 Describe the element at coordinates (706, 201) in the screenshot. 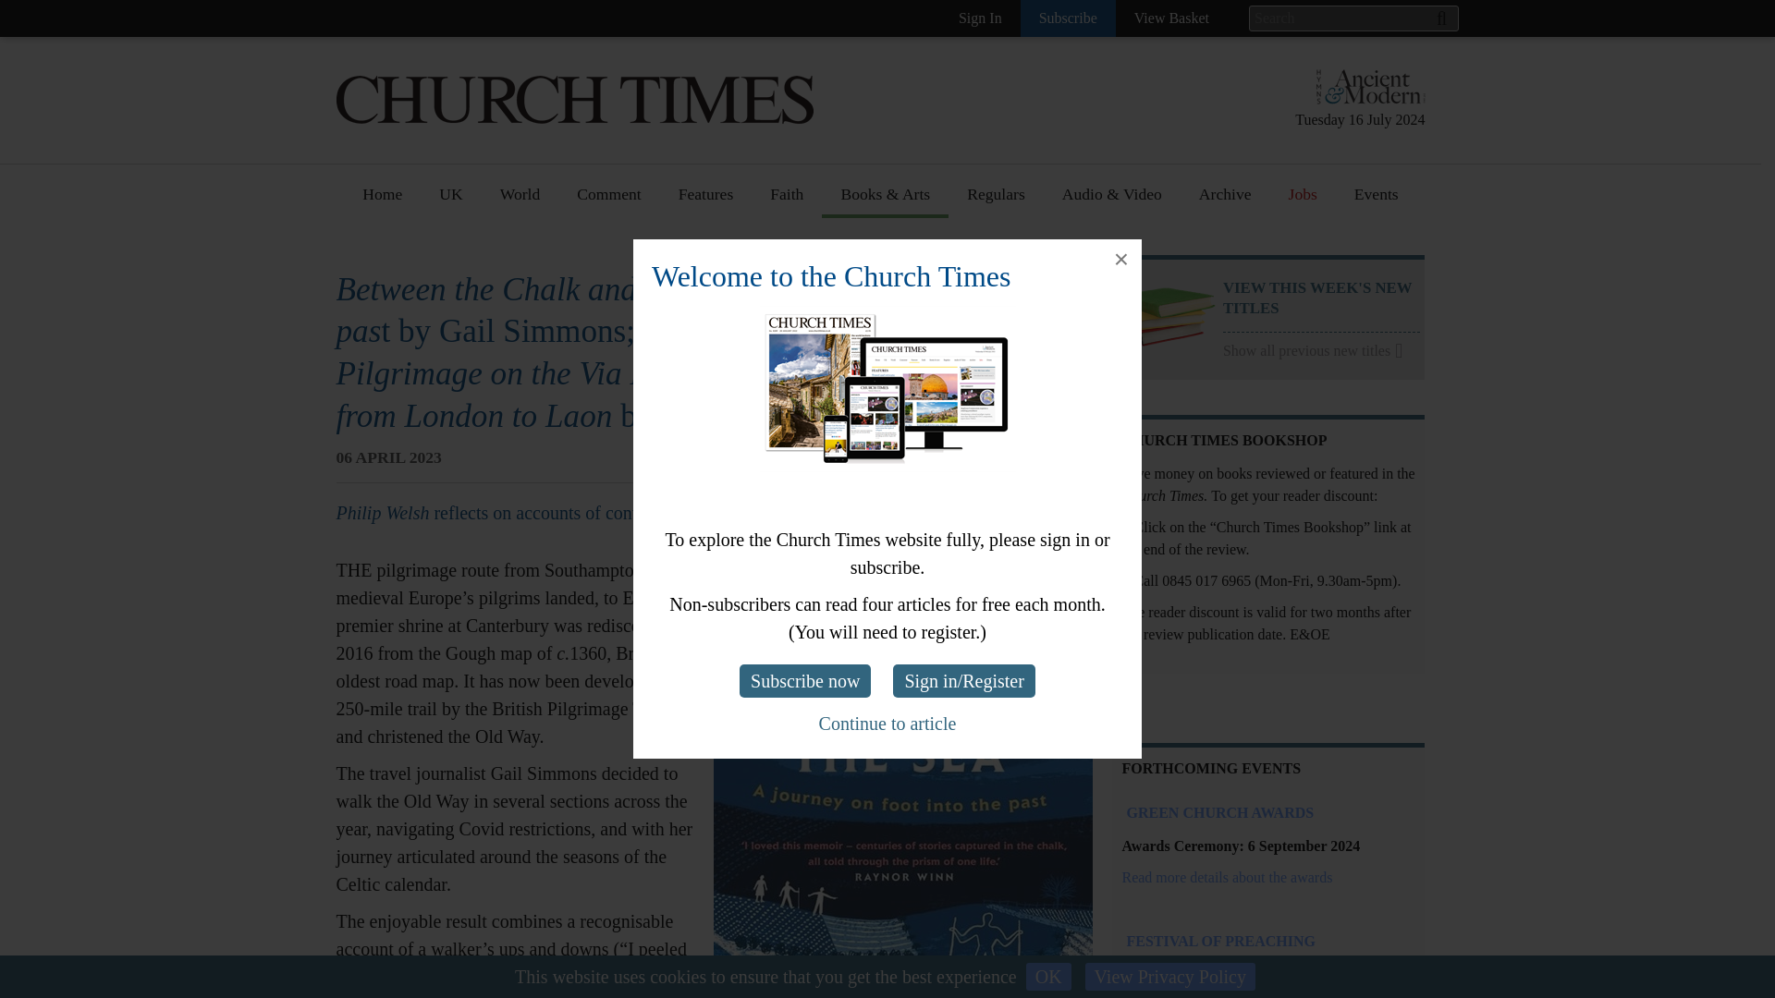

I see `Features` at that location.